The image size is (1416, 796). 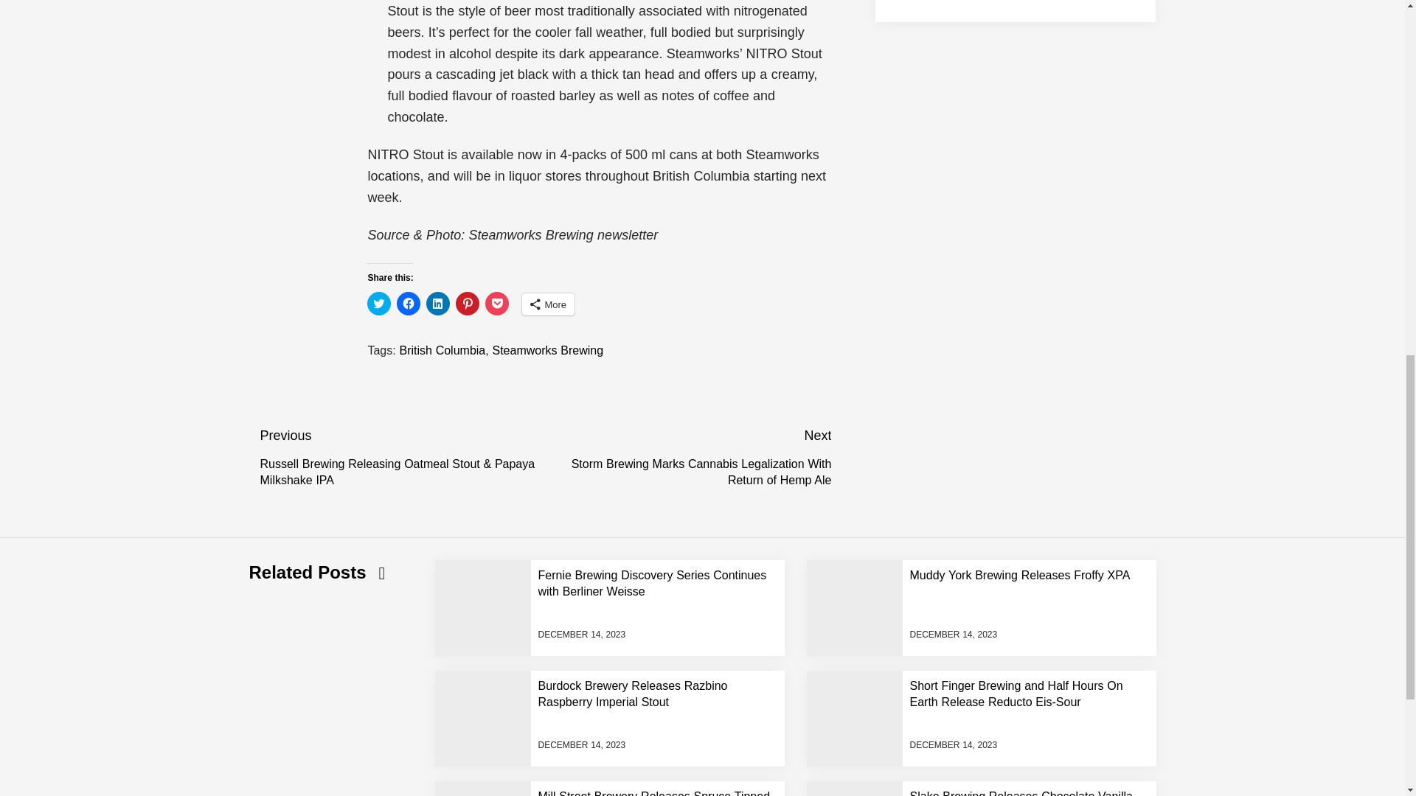 What do you see at coordinates (468, 304) in the screenshot?
I see `Click to share on Pinterest` at bounding box center [468, 304].